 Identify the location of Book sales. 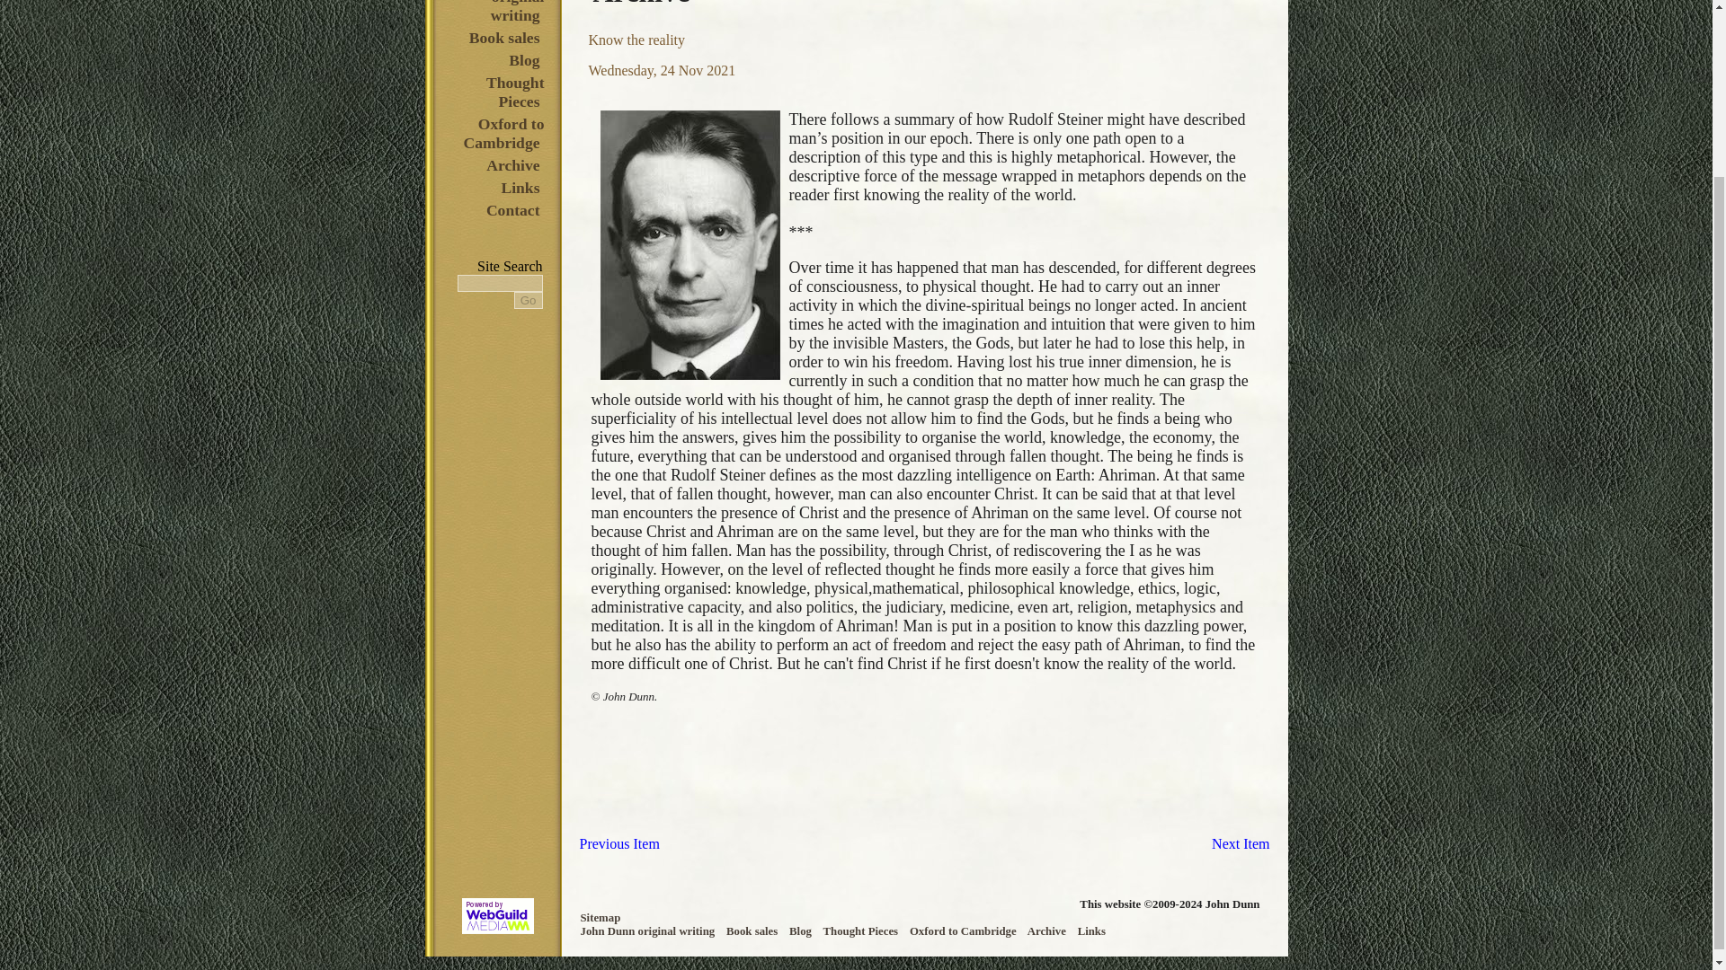
(753, 931).